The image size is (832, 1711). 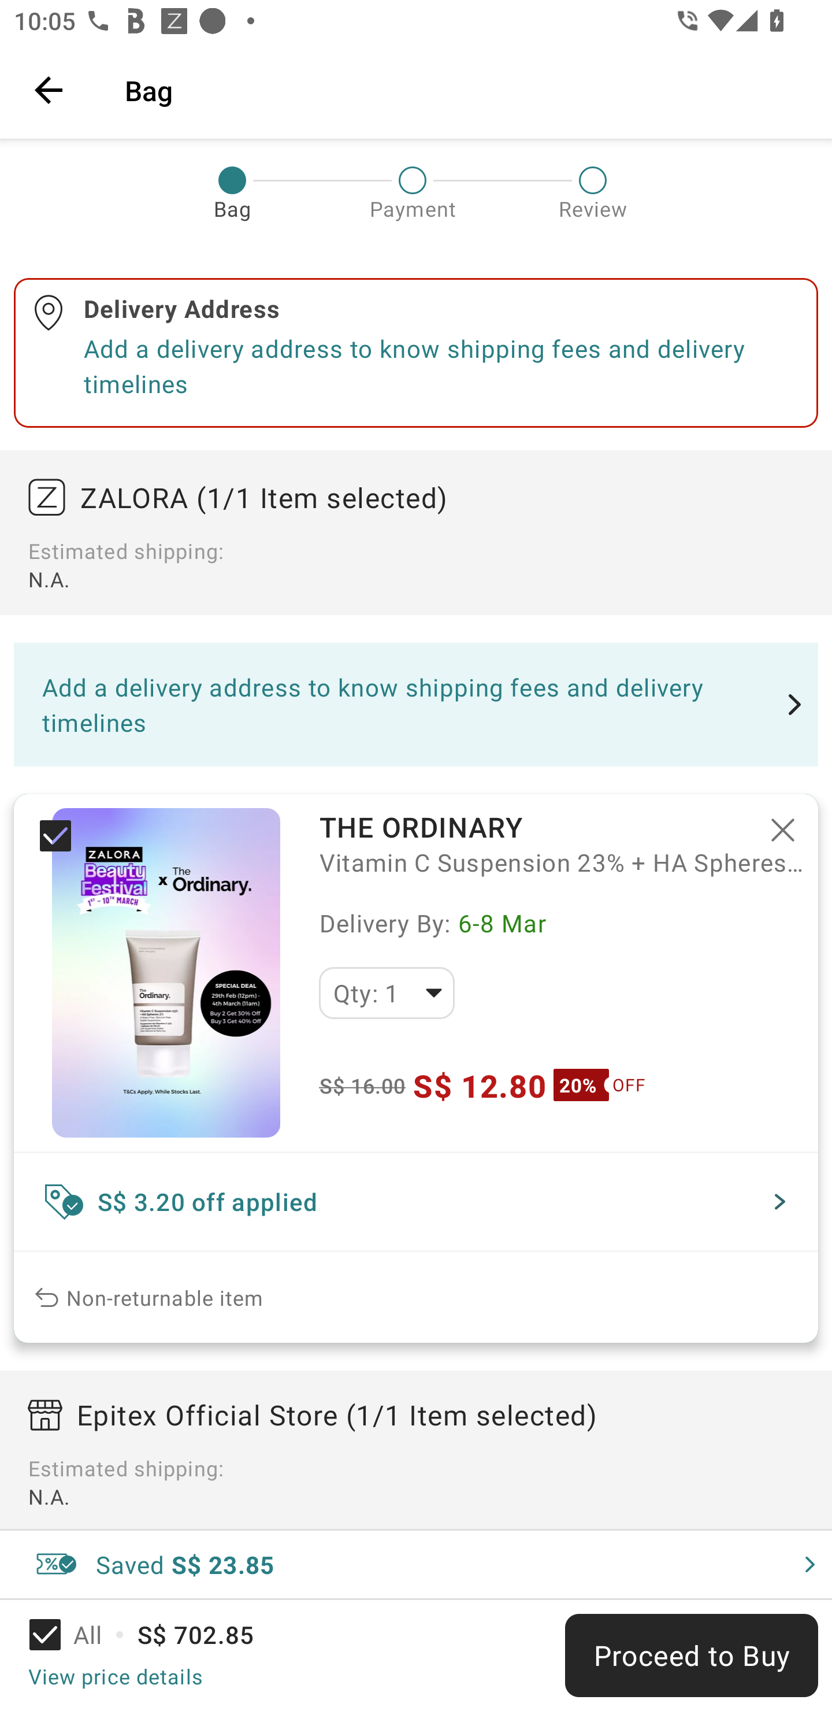 I want to click on Proceed to Buy, so click(x=691, y=1656).